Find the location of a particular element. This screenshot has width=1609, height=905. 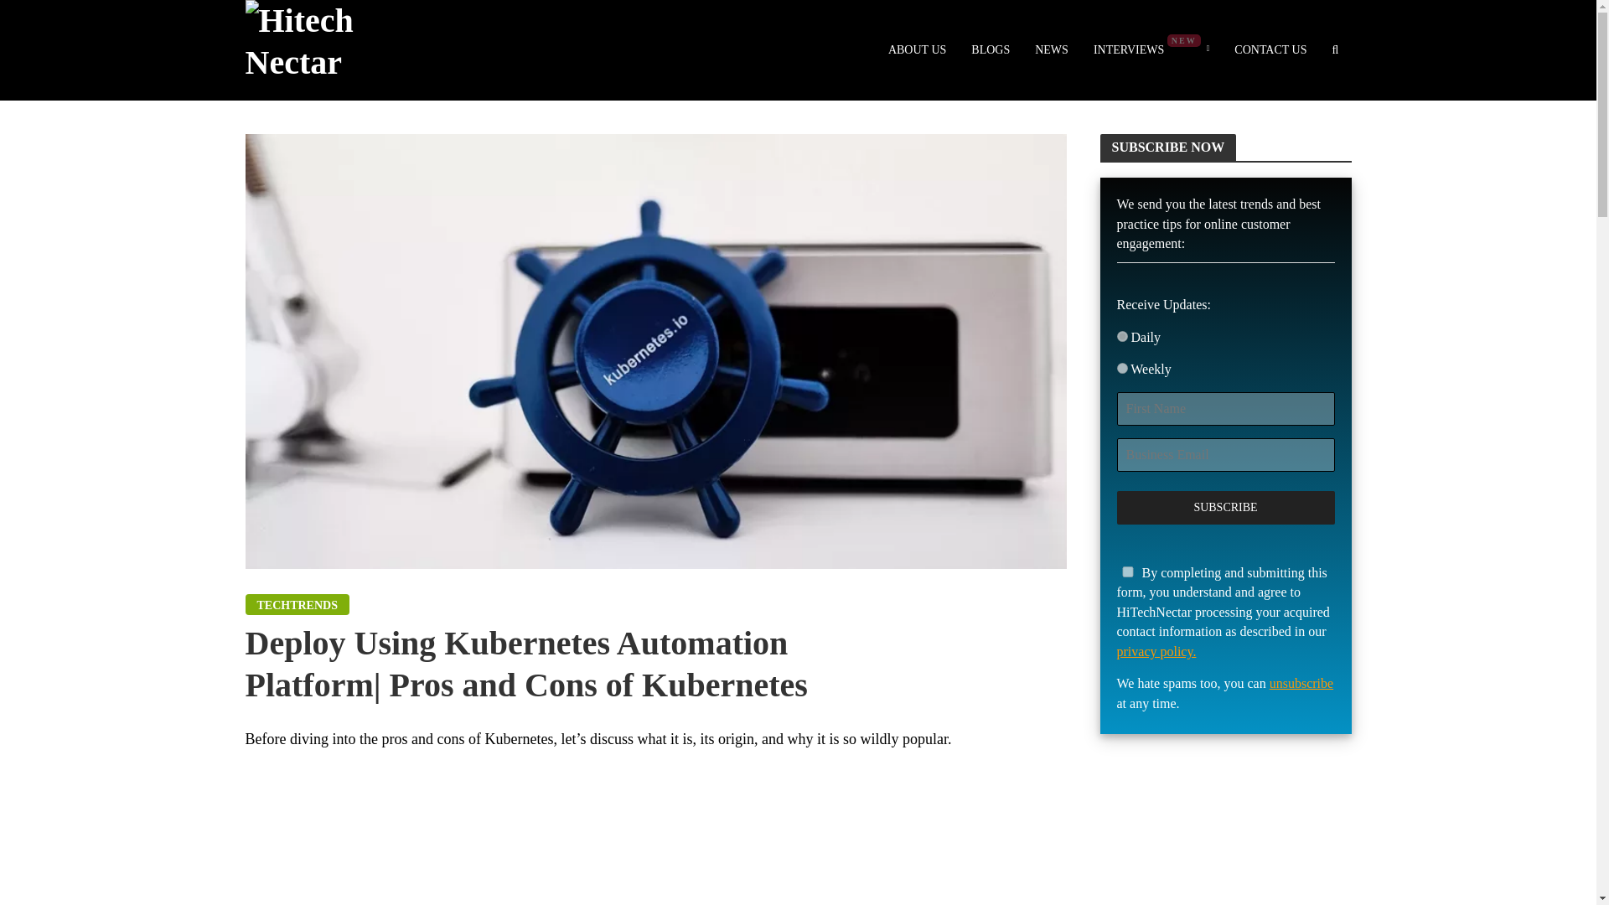

CONTACT US is located at coordinates (1270, 50).